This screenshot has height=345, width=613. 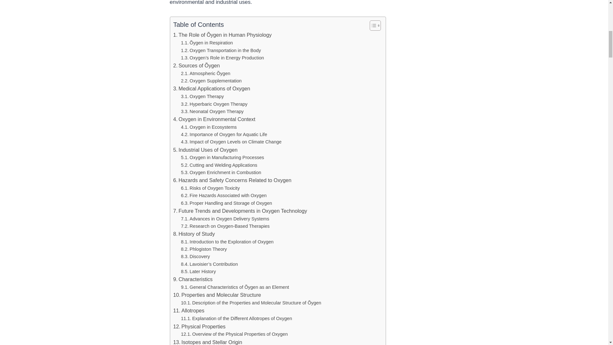 What do you see at coordinates (224, 135) in the screenshot?
I see `Importance of Oxygen for Aquatic Life` at bounding box center [224, 135].